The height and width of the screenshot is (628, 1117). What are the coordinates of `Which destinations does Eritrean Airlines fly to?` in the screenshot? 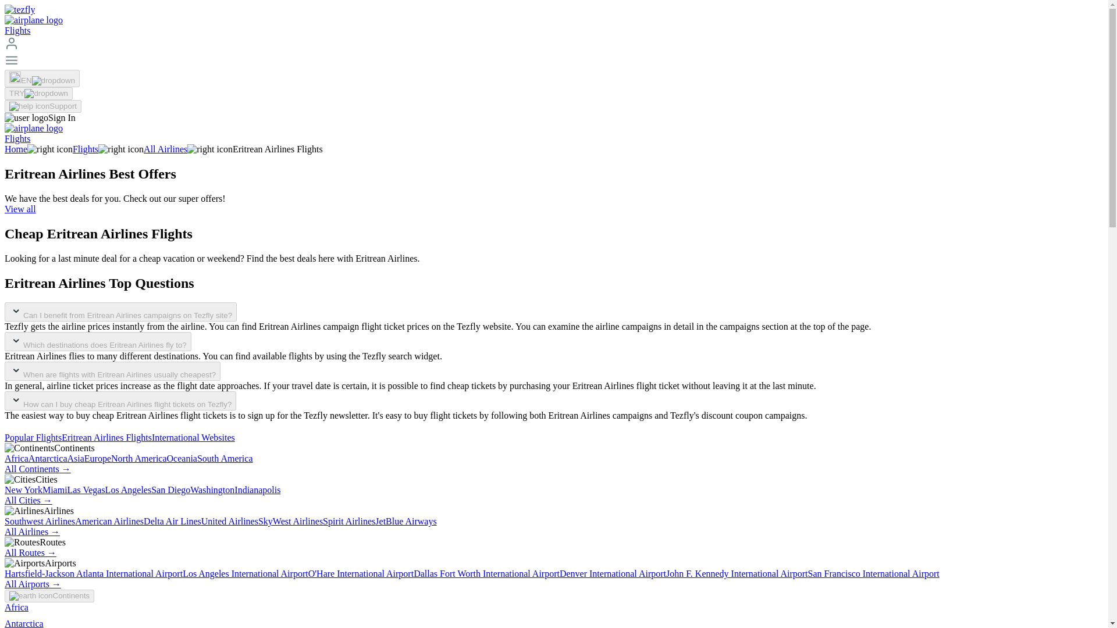 It's located at (98, 341).